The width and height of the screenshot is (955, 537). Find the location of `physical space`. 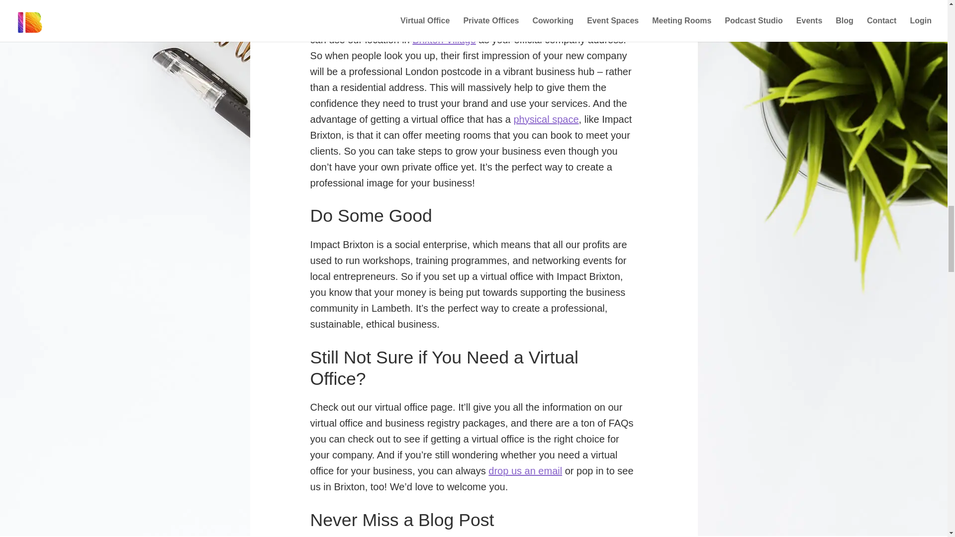

physical space is located at coordinates (546, 119).